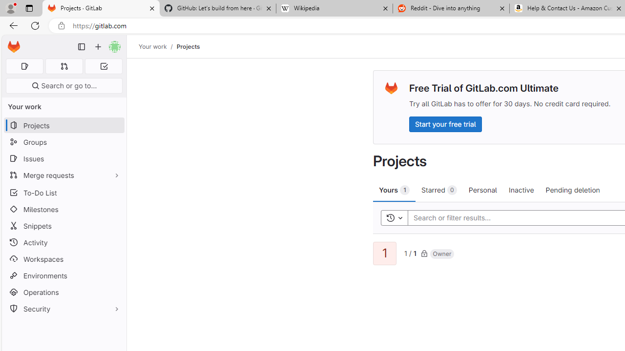 This screenshot has height=351, width=625. What do you see at coordinates (572, 190) in the screenshot?
I see `Pending deletion` at bounding box center [572, 190].